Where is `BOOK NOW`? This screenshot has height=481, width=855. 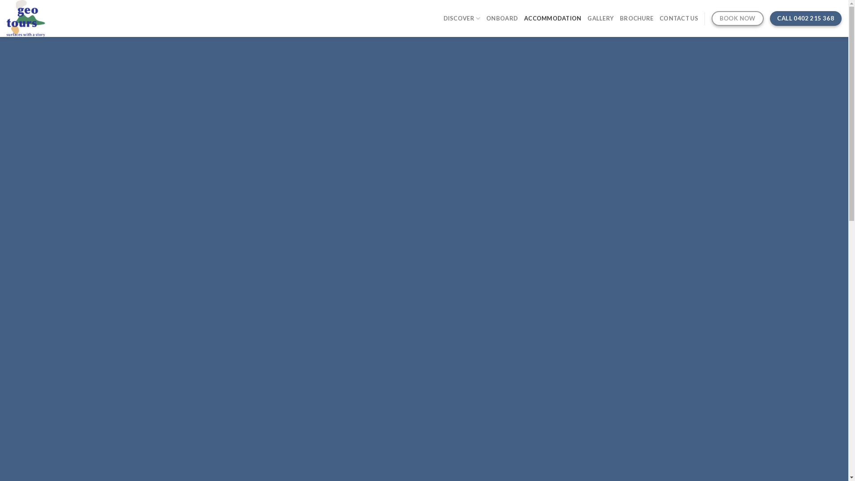 BOOK NOW is located at coordinates (737, 19).